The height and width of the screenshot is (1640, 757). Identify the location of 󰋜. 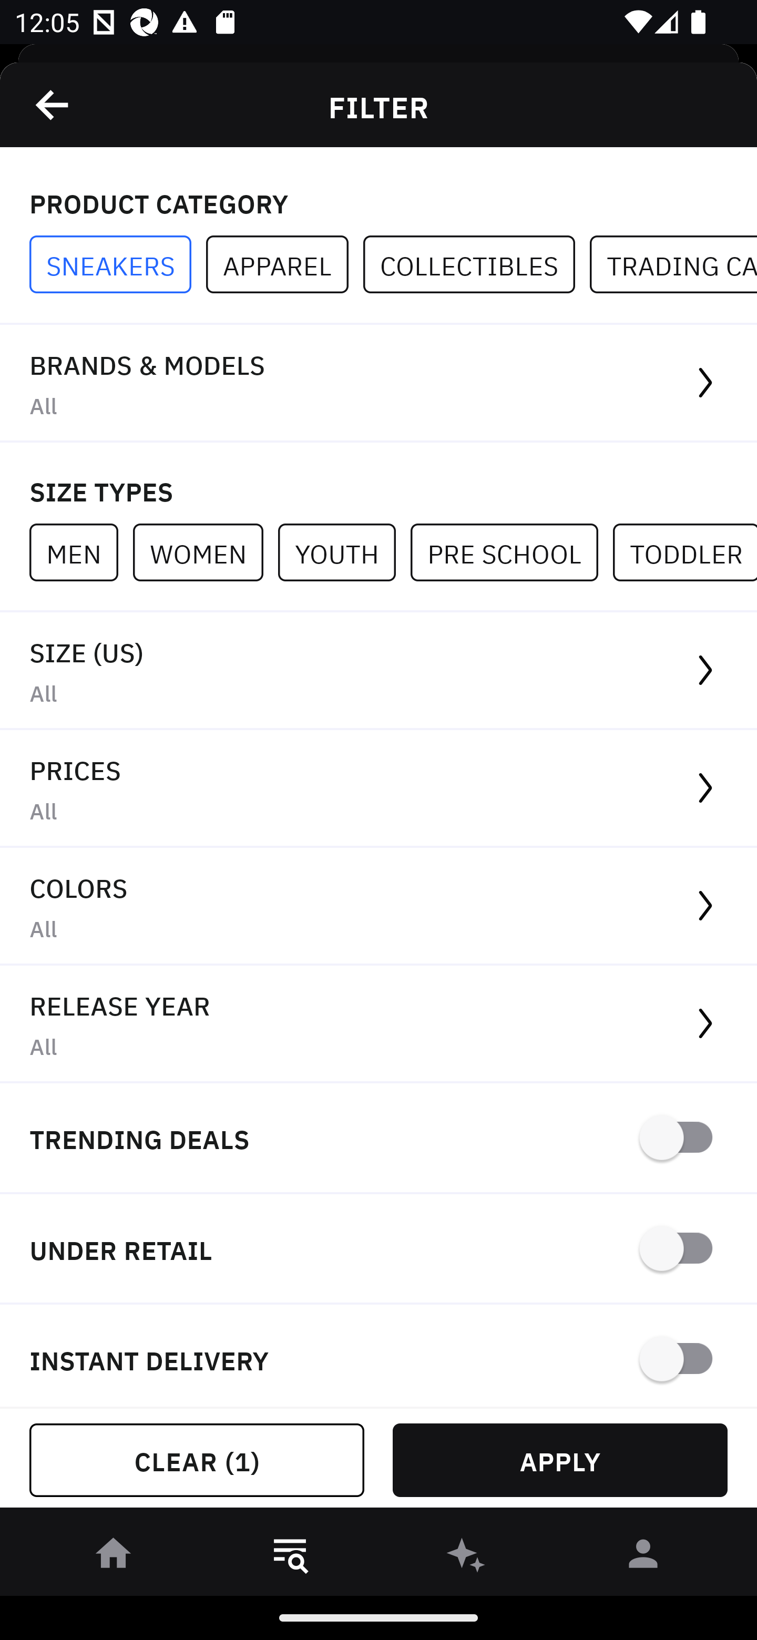
(114, 1557).